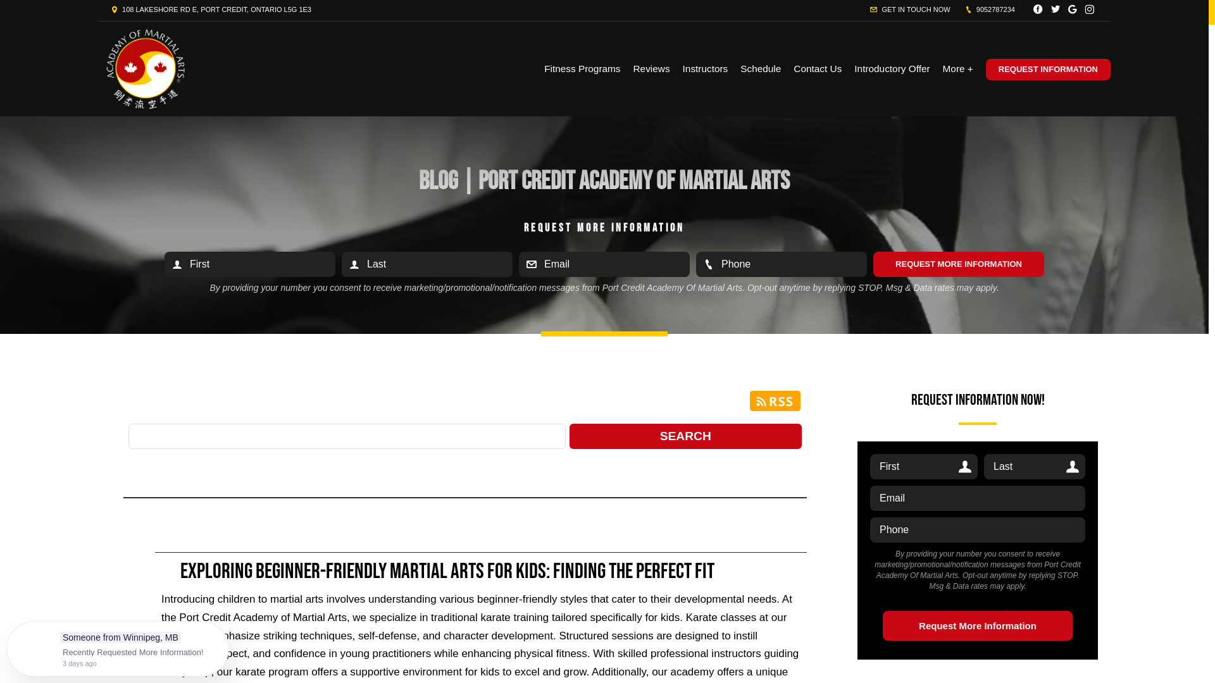 This screenshot has width=1215, height=683. I want to click on Last, so click(427, 264).